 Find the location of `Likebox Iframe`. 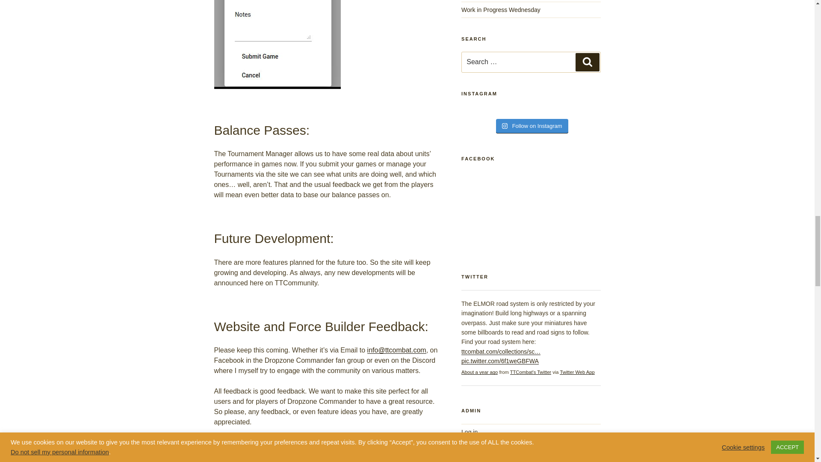

Likebox Iframe is located at coordinates (531, 212).